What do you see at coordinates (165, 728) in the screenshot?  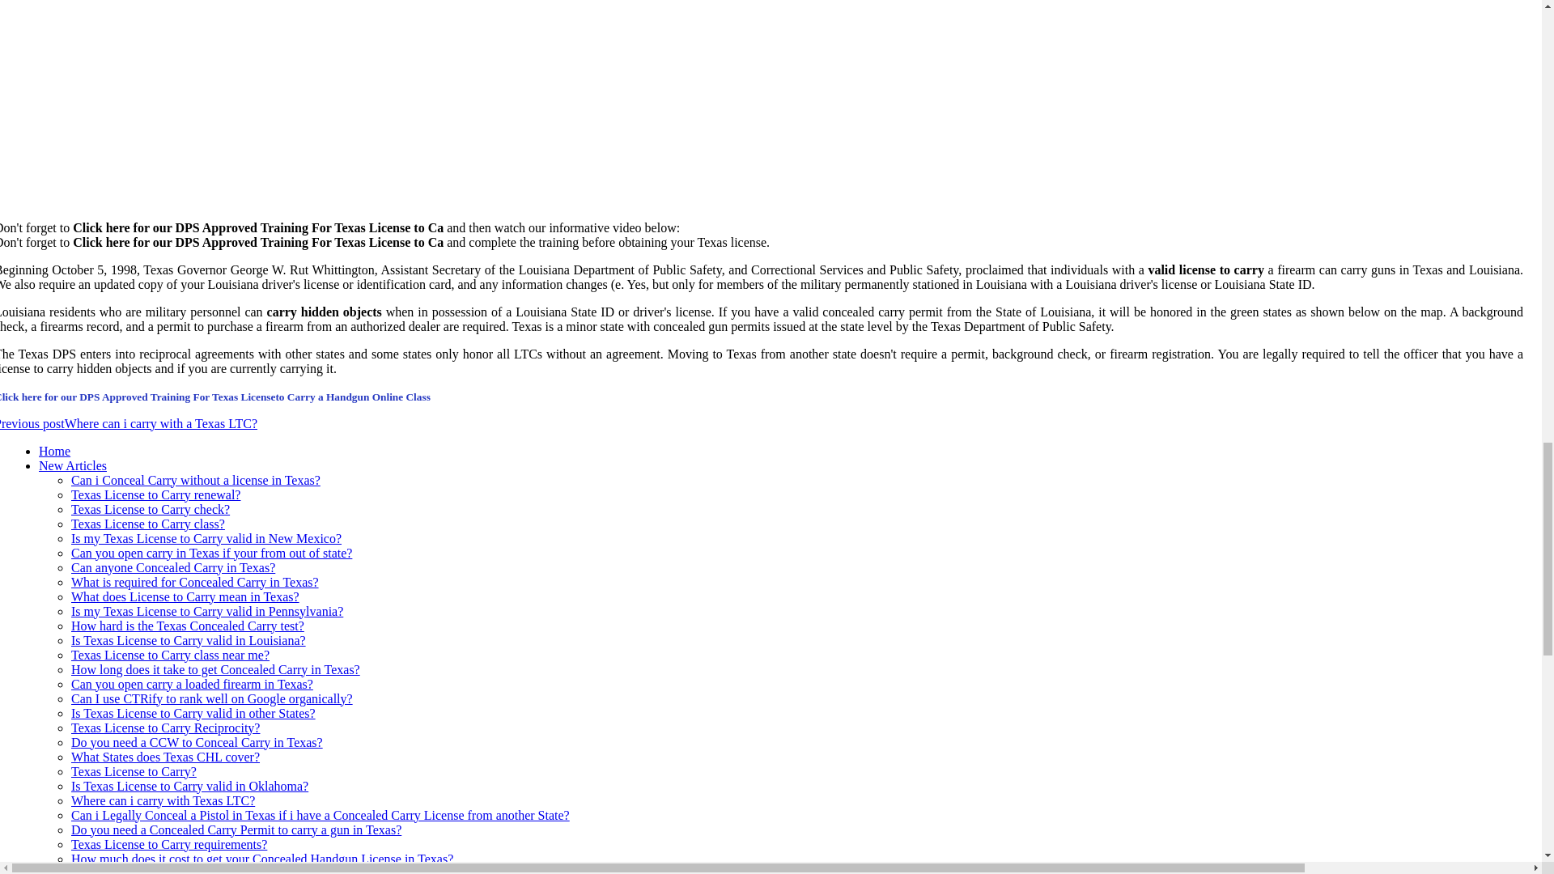 I see `Texas License to Carry Reciprocity?` at bounding box center [165, 728].